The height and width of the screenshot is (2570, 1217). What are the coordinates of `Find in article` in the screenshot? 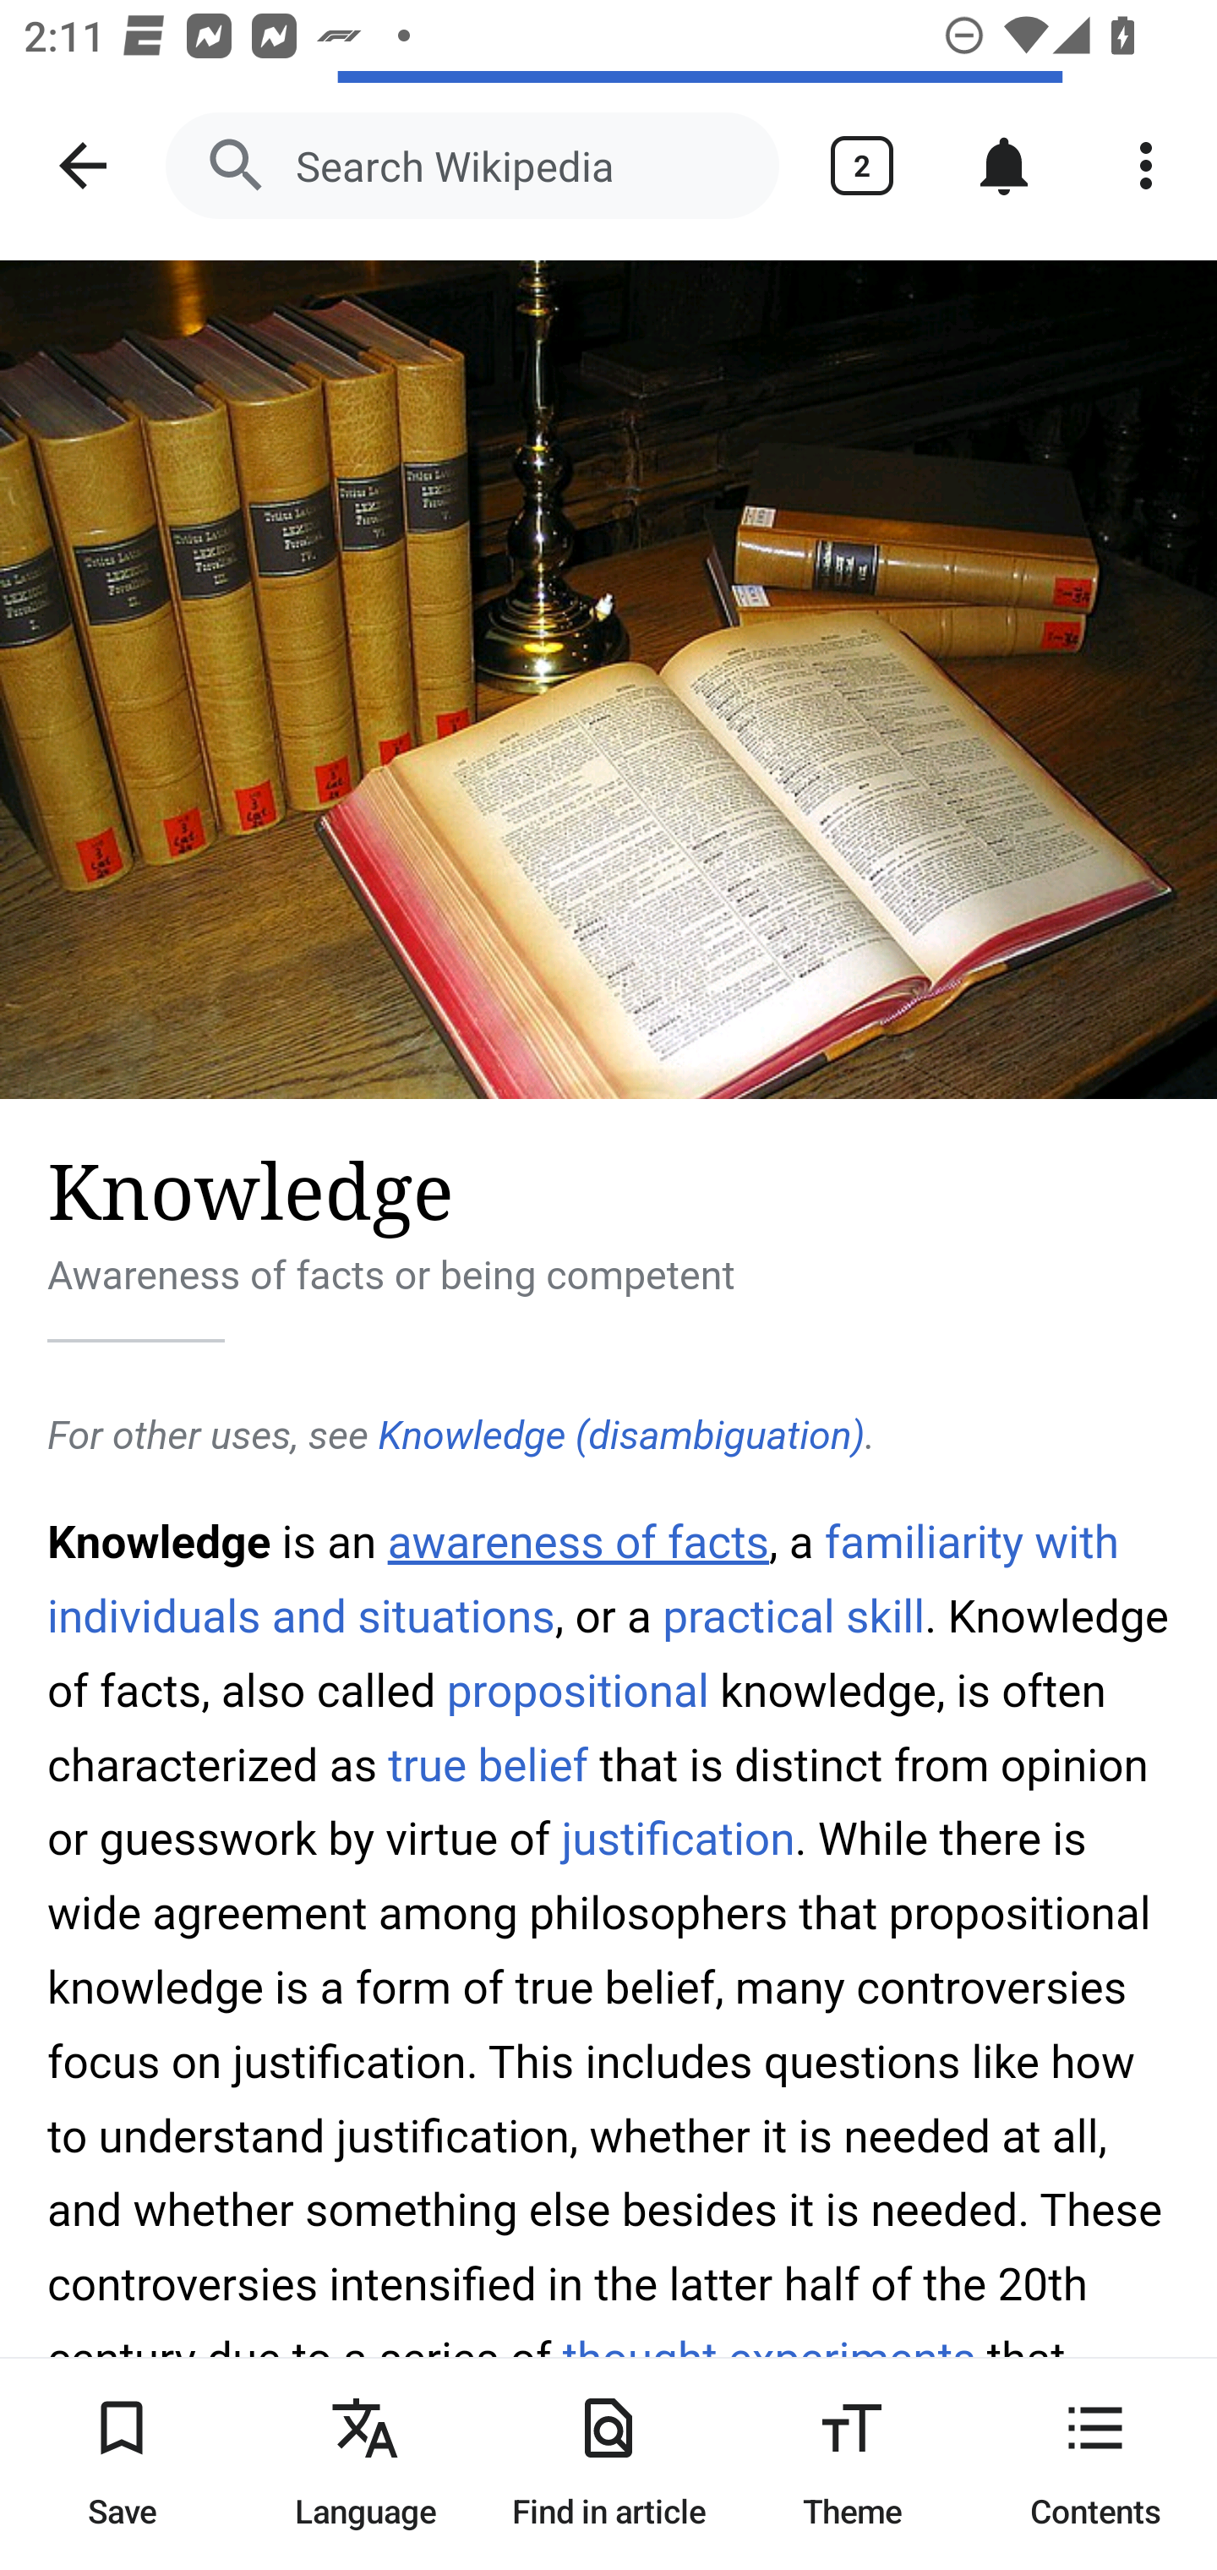 It's located at (608, 2463).